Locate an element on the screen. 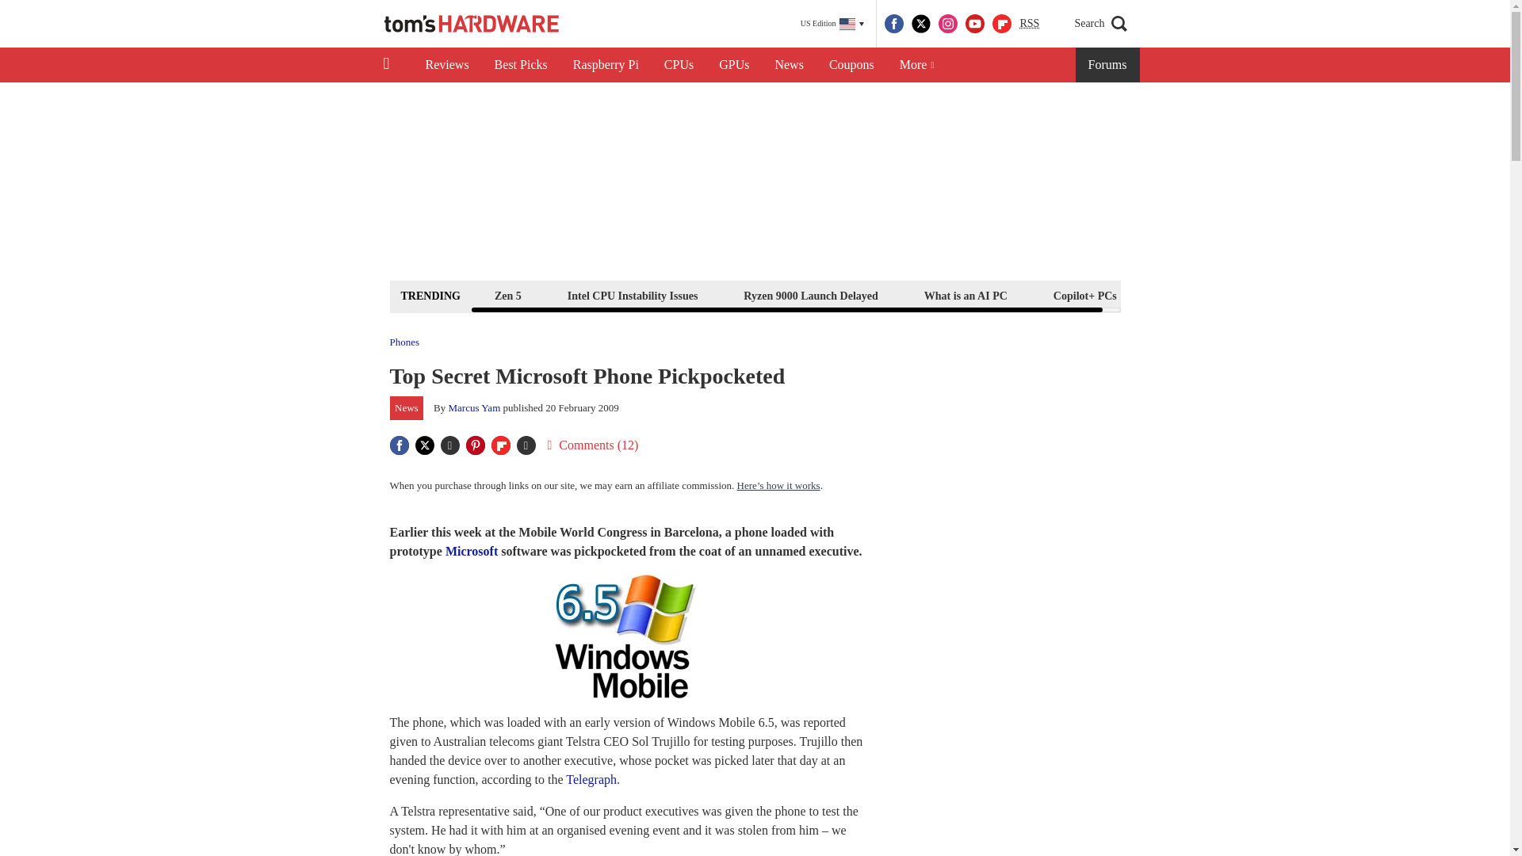 Image resolution: width=1522 pixels, height=856 pixels. Reviews is located at coordinates (446, 65).